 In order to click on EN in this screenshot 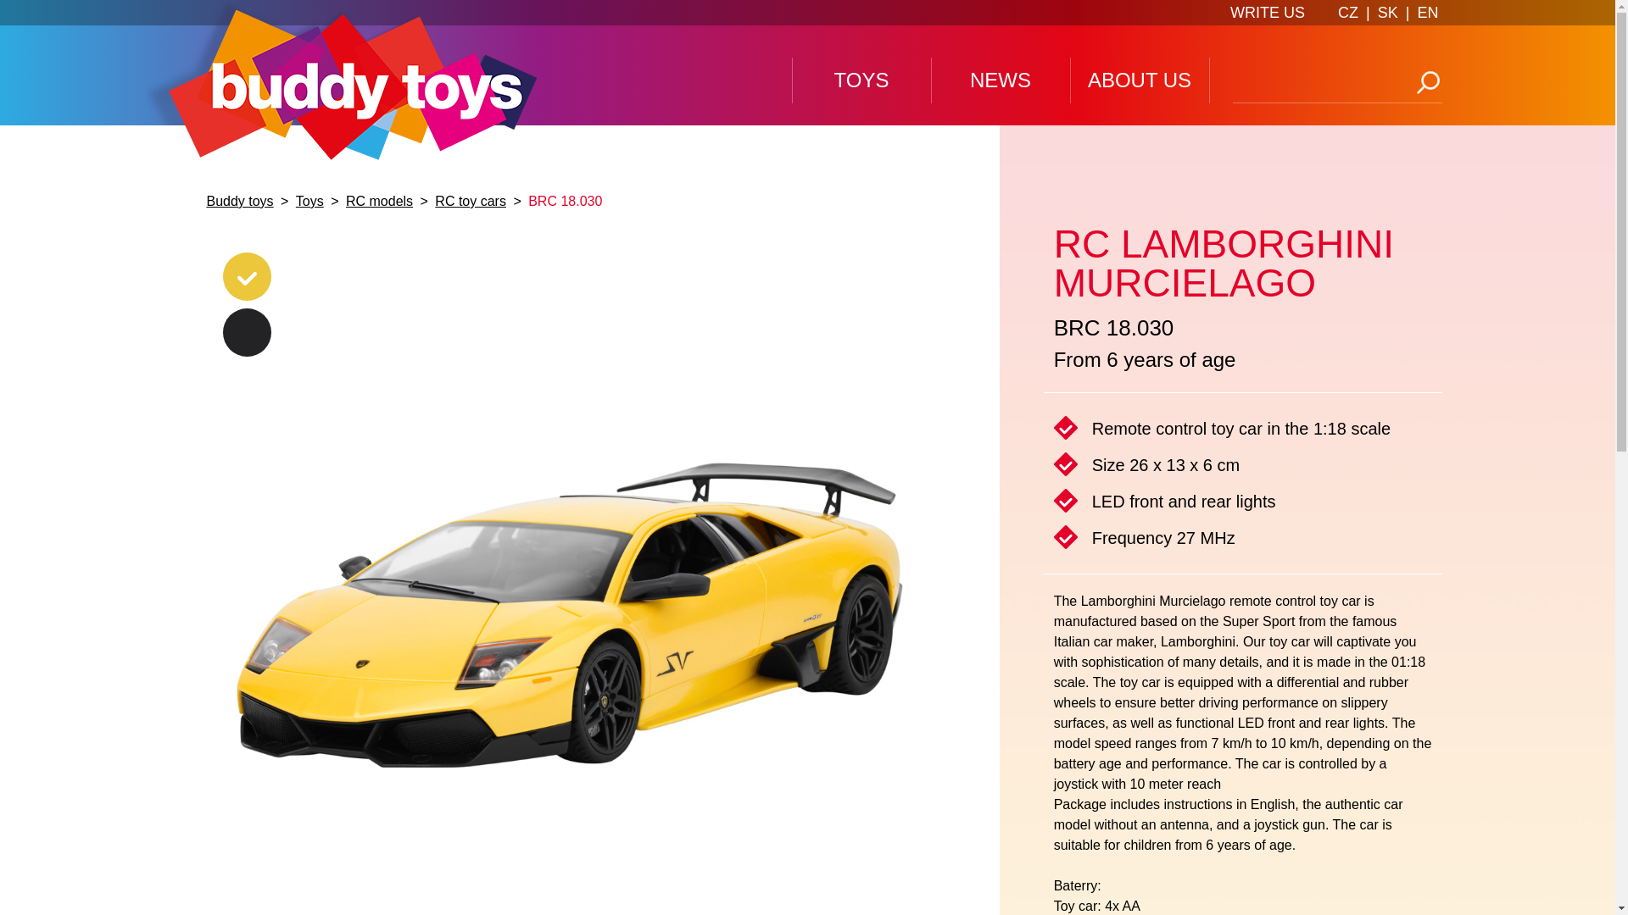, I will do `click(1426, 12)`.